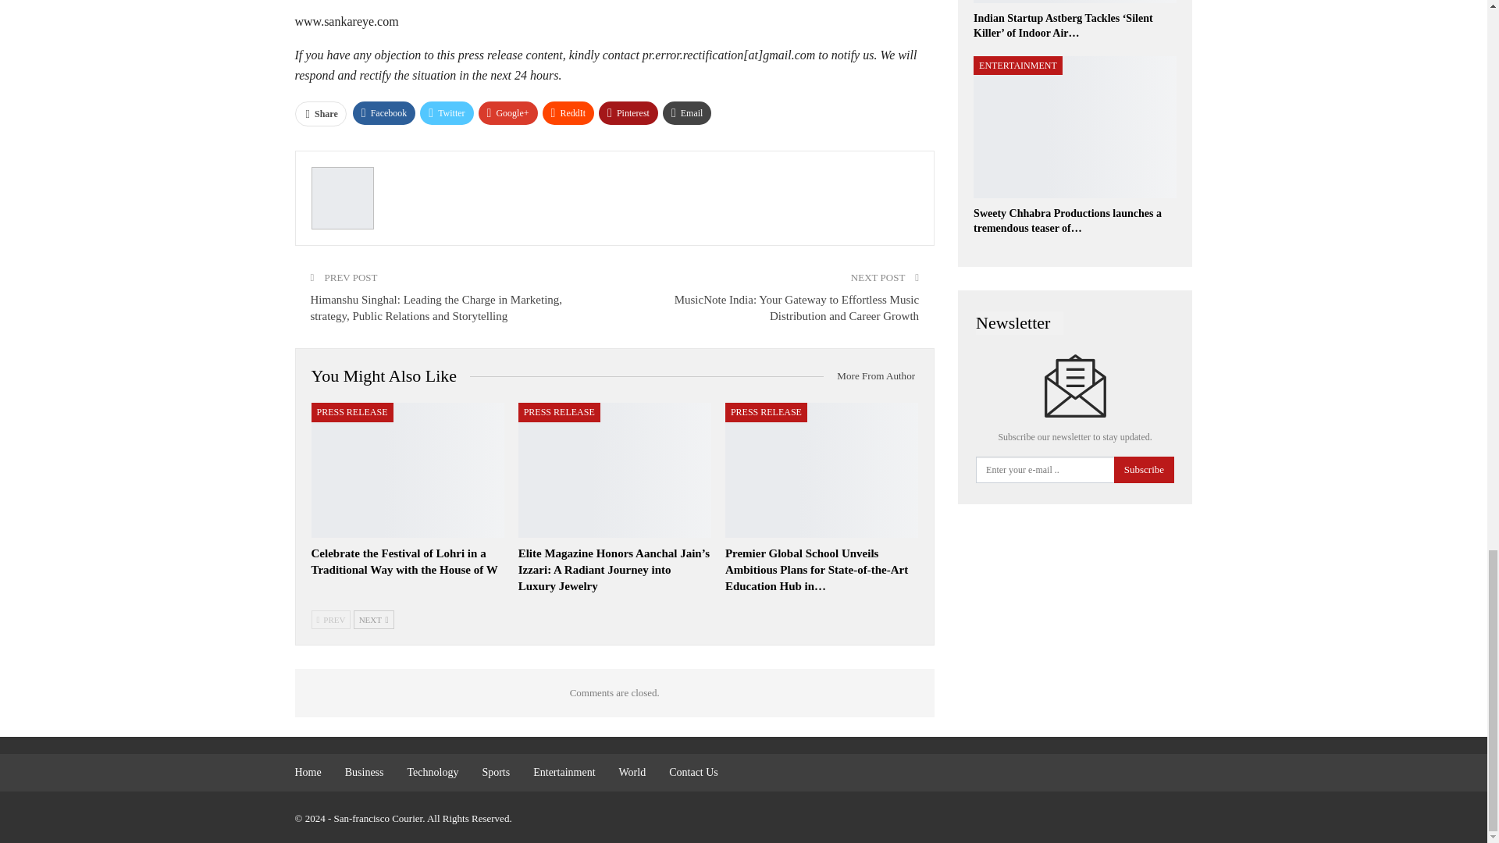 The width and height of the screenshot is (1499, 843). Describe the element at coordinates (384, 112) in the screenshot. I see `Facebook` at that location.